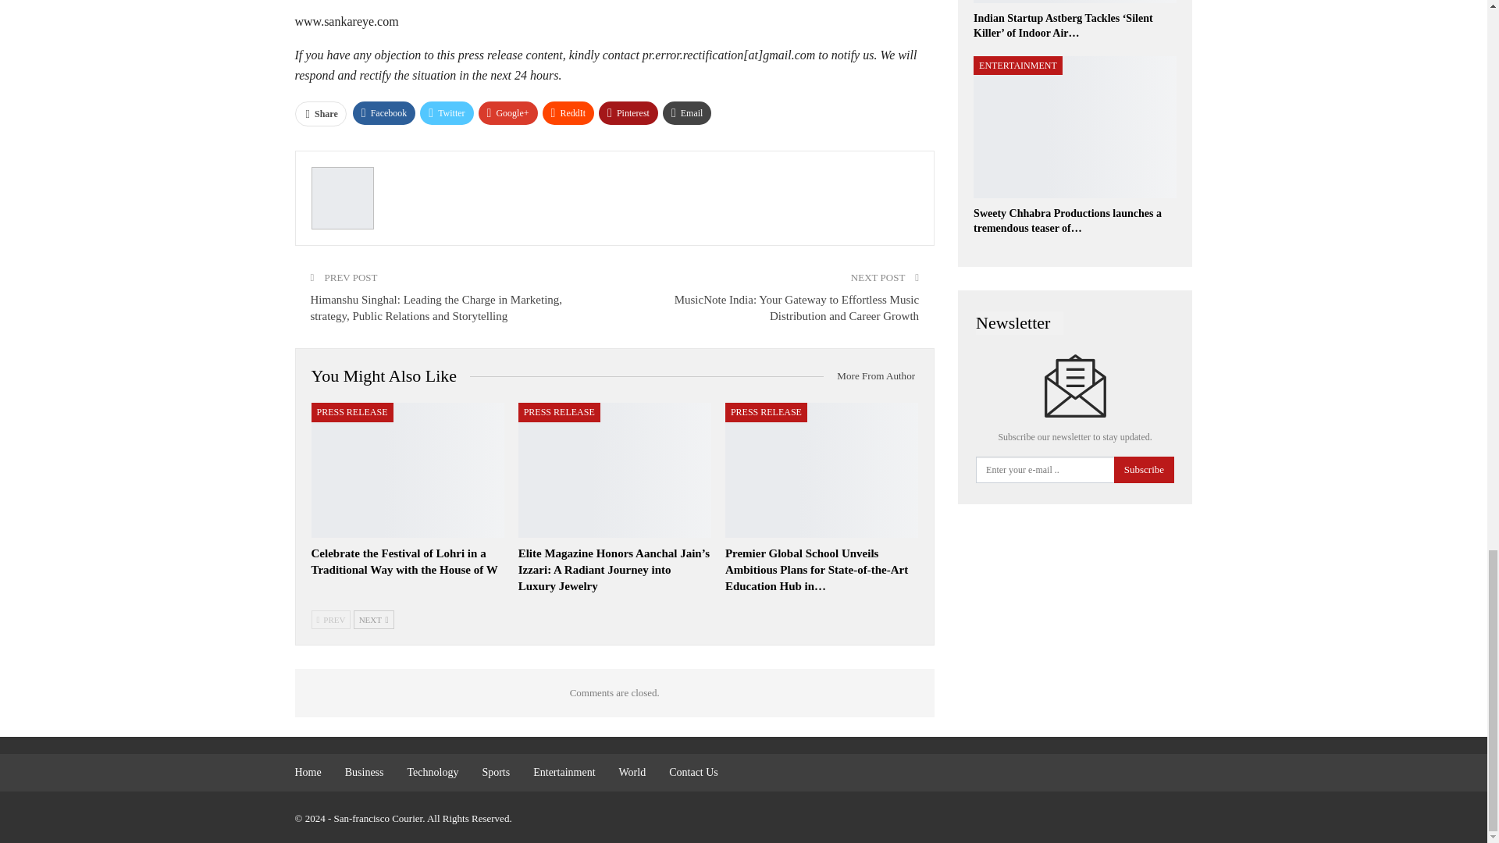 The width and height of the screenshot is (1499, 843). Describe the element at coordinates (384, 112) in the screenshot. I see `Facebook` at that location.